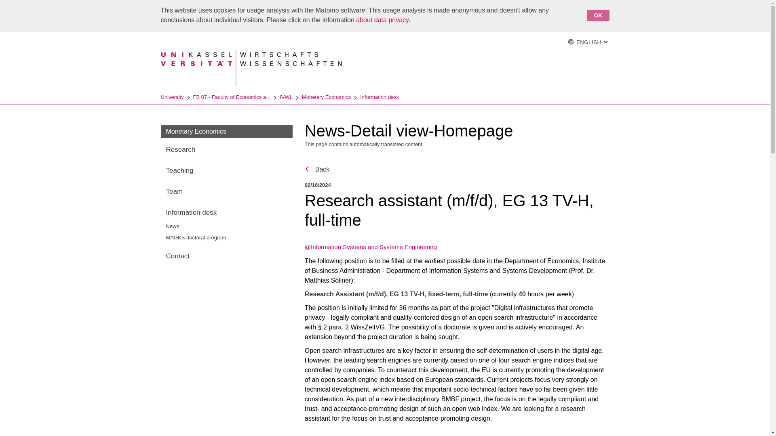 This screenshot has height=436, width=776. I want to click on Jump directly to: content, so click(226, 171).